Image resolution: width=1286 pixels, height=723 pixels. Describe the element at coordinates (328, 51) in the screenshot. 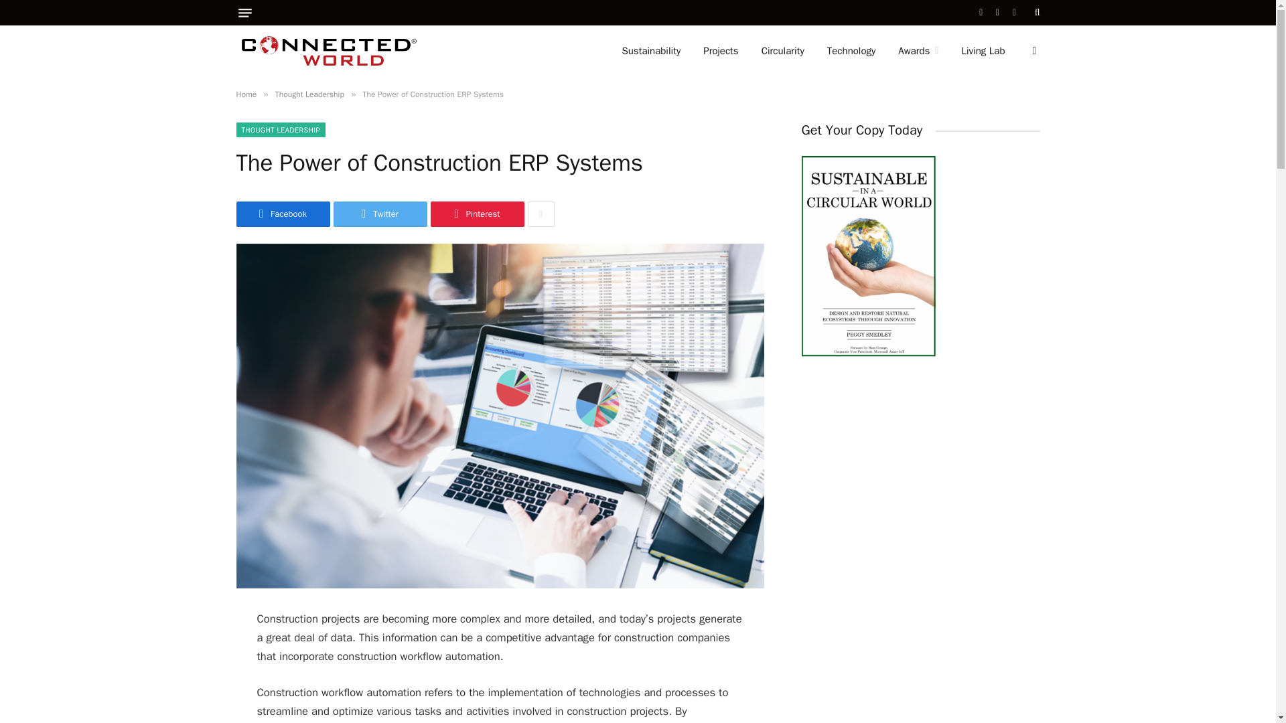

I see `Connected World` at that location.